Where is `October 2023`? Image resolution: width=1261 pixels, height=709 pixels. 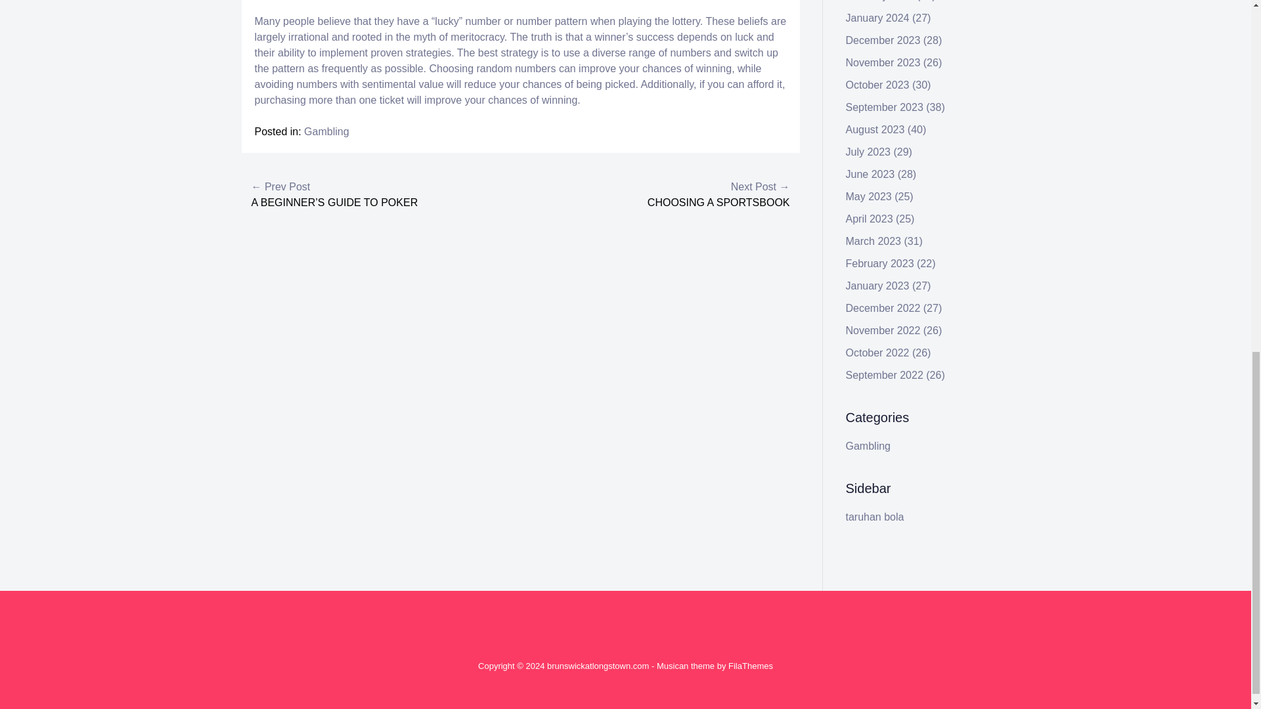
October 2023 is located at coordinates (877, 85).